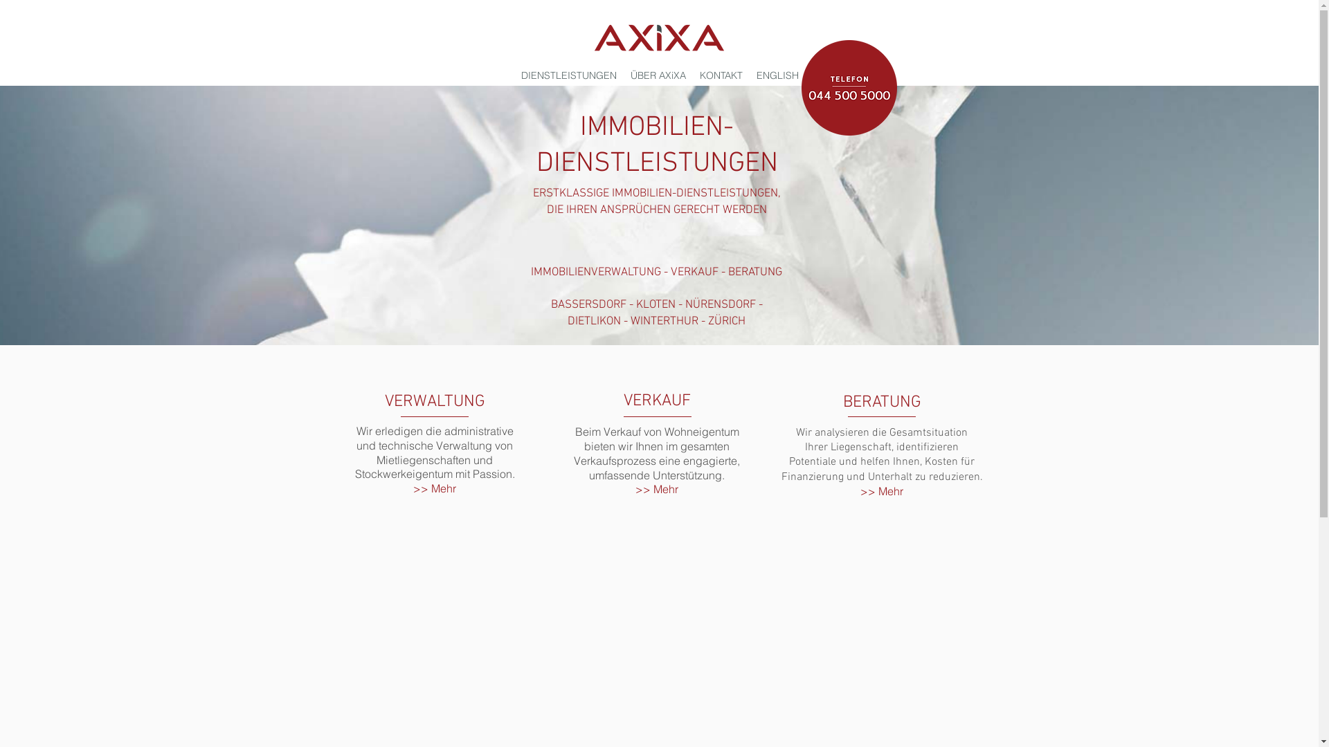  What do you see at coordinates (568, 75) in the screenshot?
I see `DIENSTLEISTUNGEN` at bounding box center [568, 75].